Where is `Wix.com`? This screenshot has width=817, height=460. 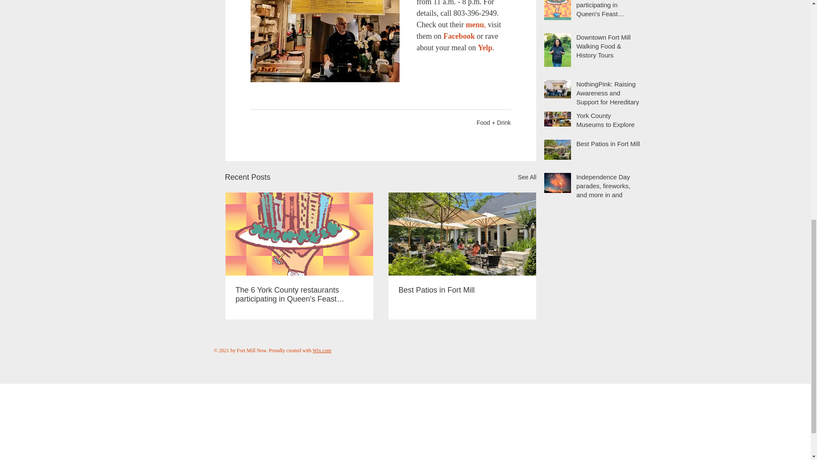 Wix.com is located at coordinates (322, 351).